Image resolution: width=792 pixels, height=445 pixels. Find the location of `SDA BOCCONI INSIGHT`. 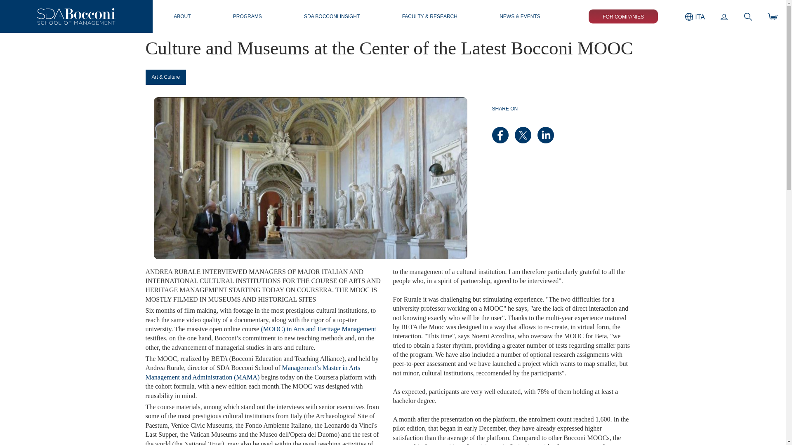

SDA BOCCONI INSIGHT is located at coordinates (332, 16).